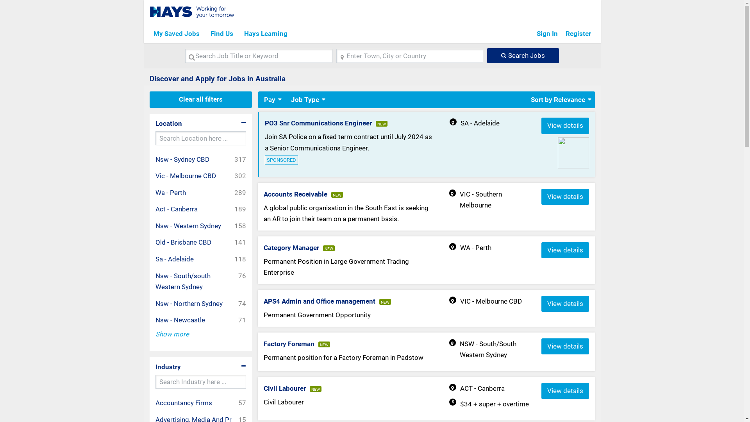 The image size is (750, 422). I want to click on View details, so click(565, 304).